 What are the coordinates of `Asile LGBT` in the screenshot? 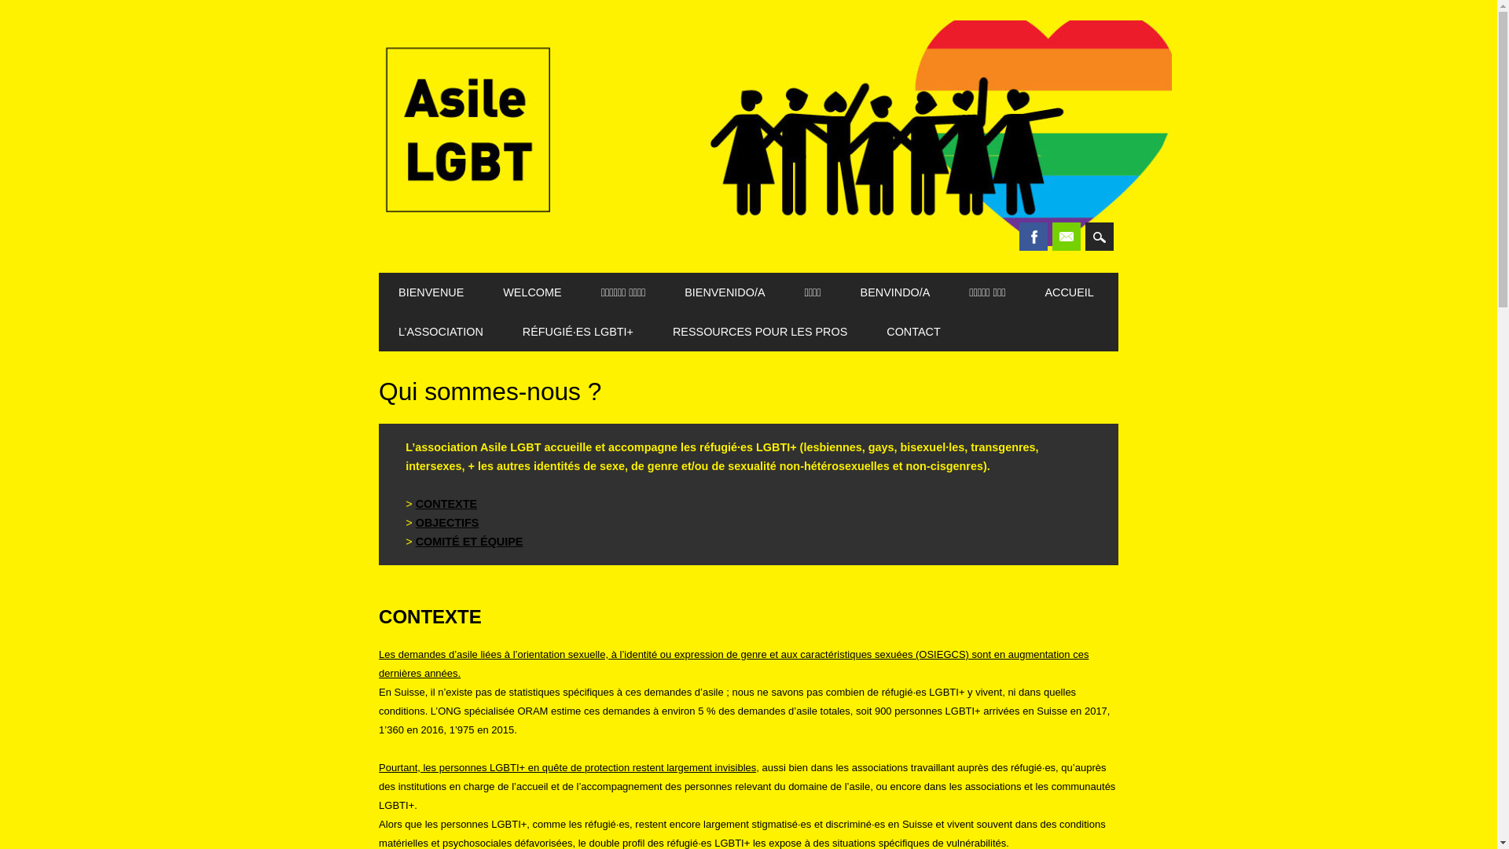 It's located at (776, 244).